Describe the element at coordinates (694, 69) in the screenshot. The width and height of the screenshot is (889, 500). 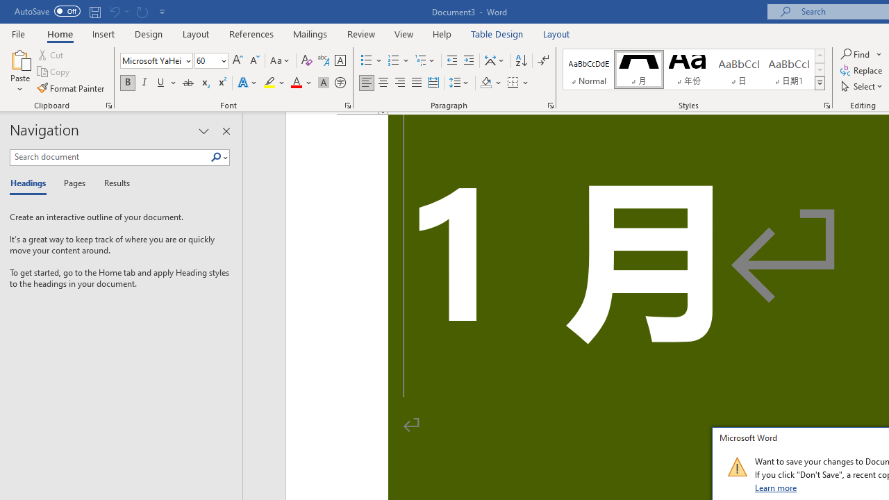
I see `AutomationID: QuickStylesGallery` at that location.